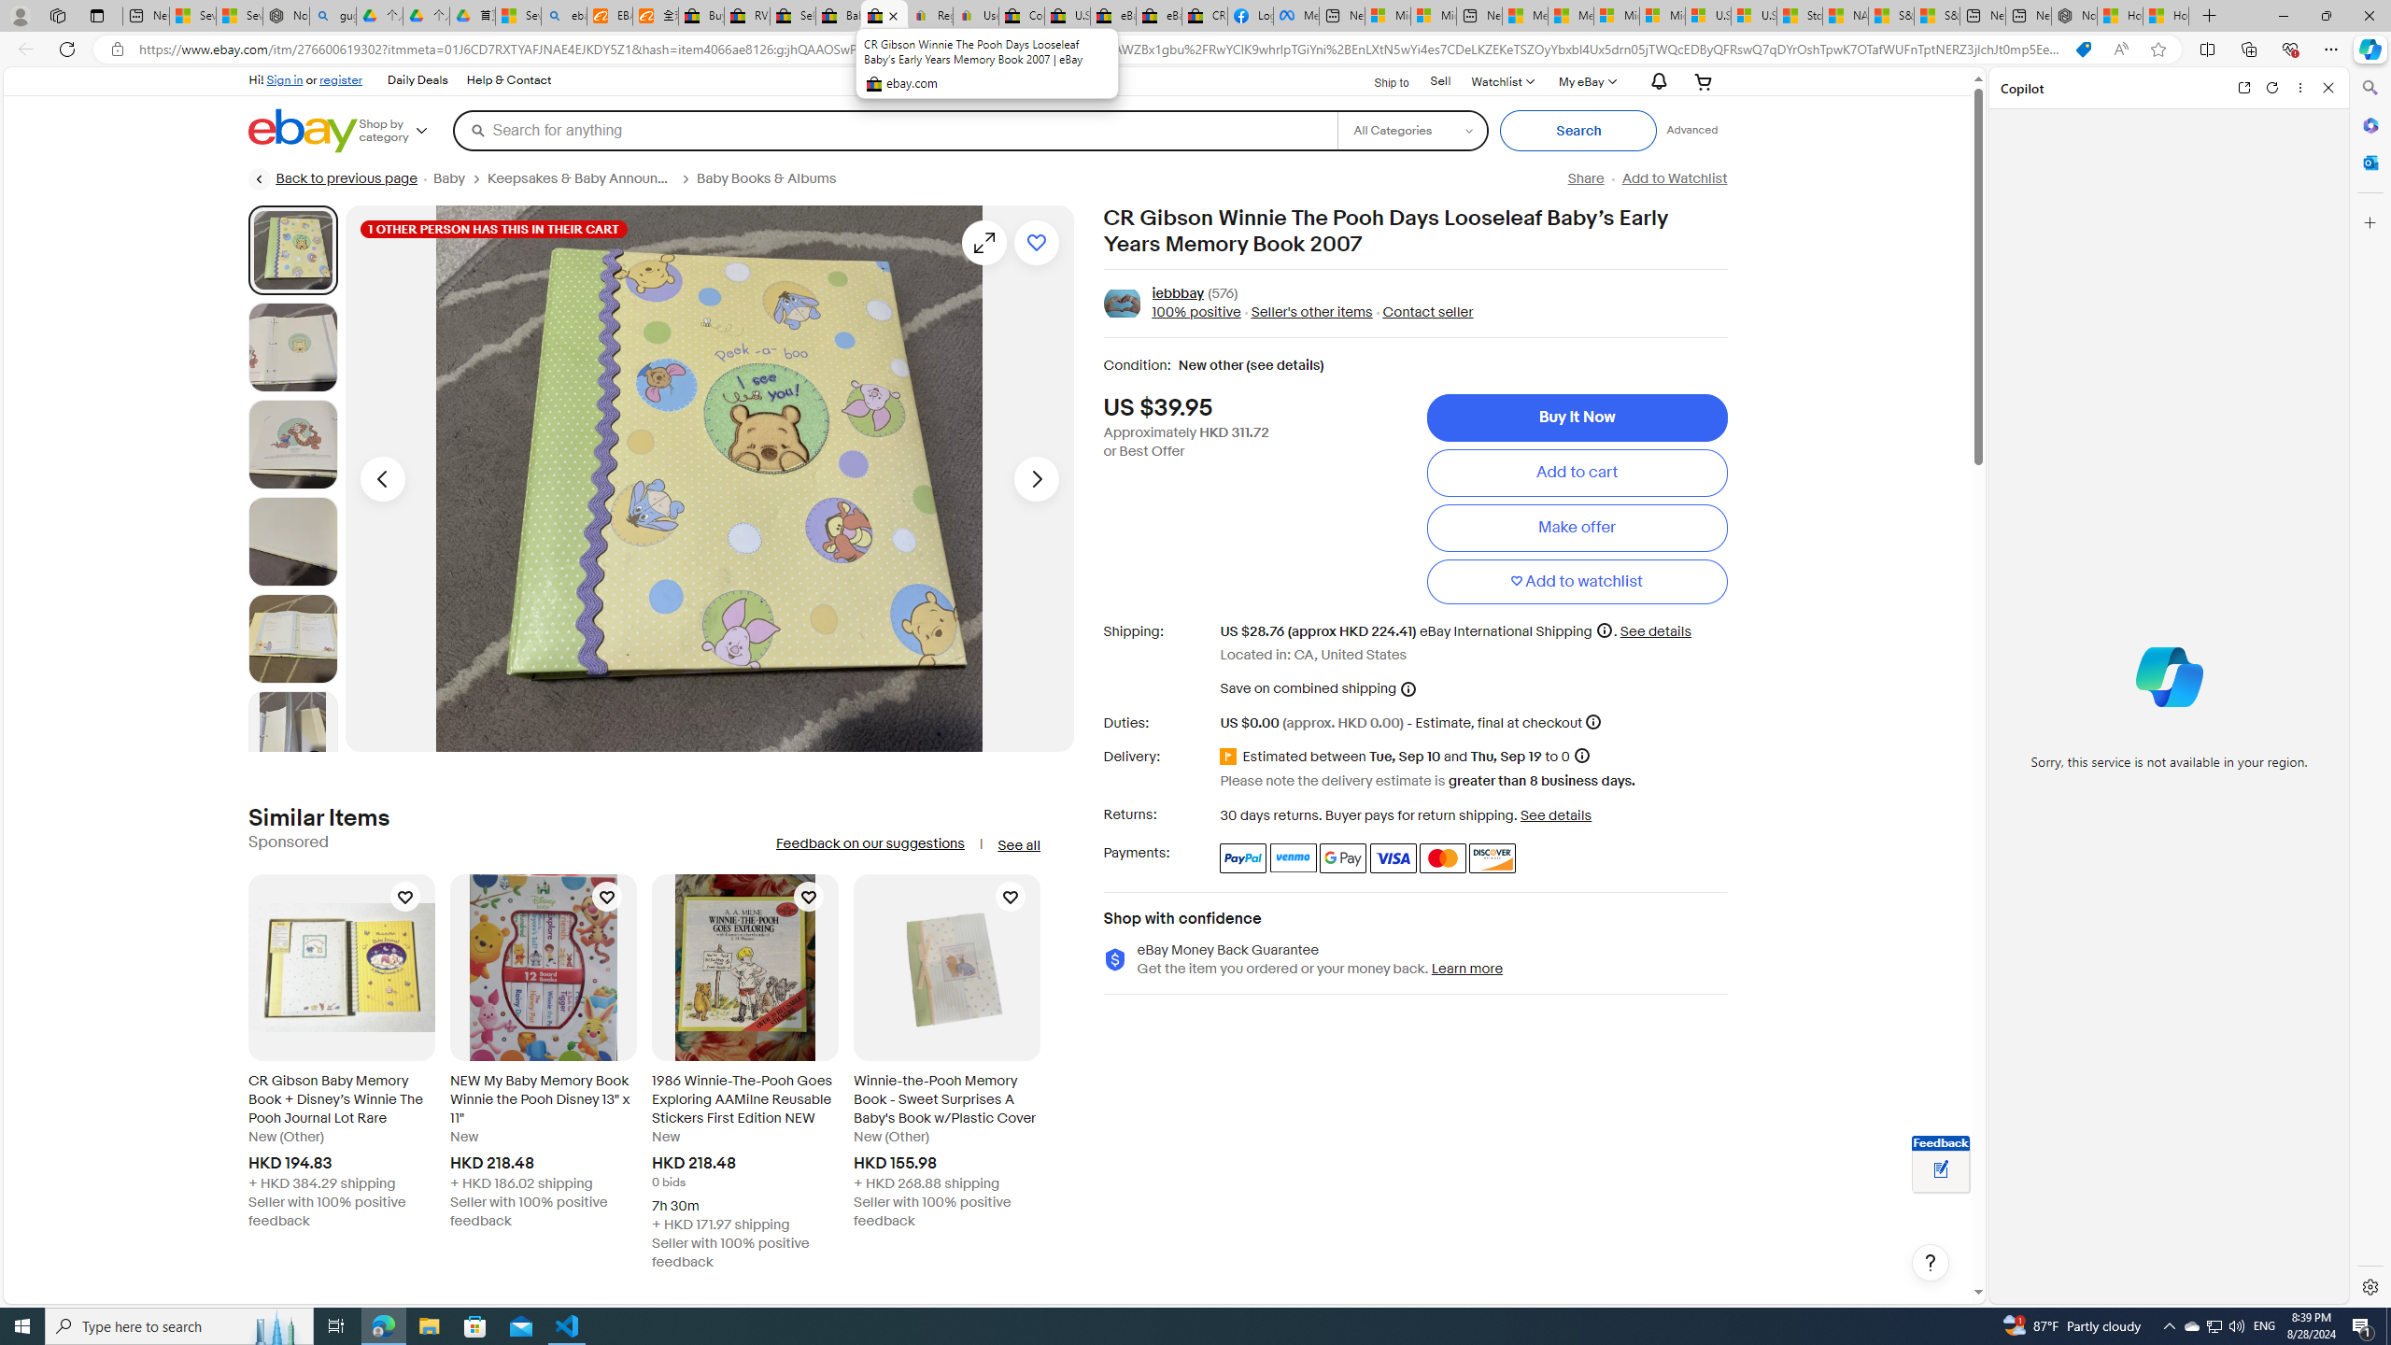 The image size is (2391, 1345). What do you see at coordinates (292, 250) in the screenshot?
I see `Picture 1 of 22` at bounding box center [292, 250].